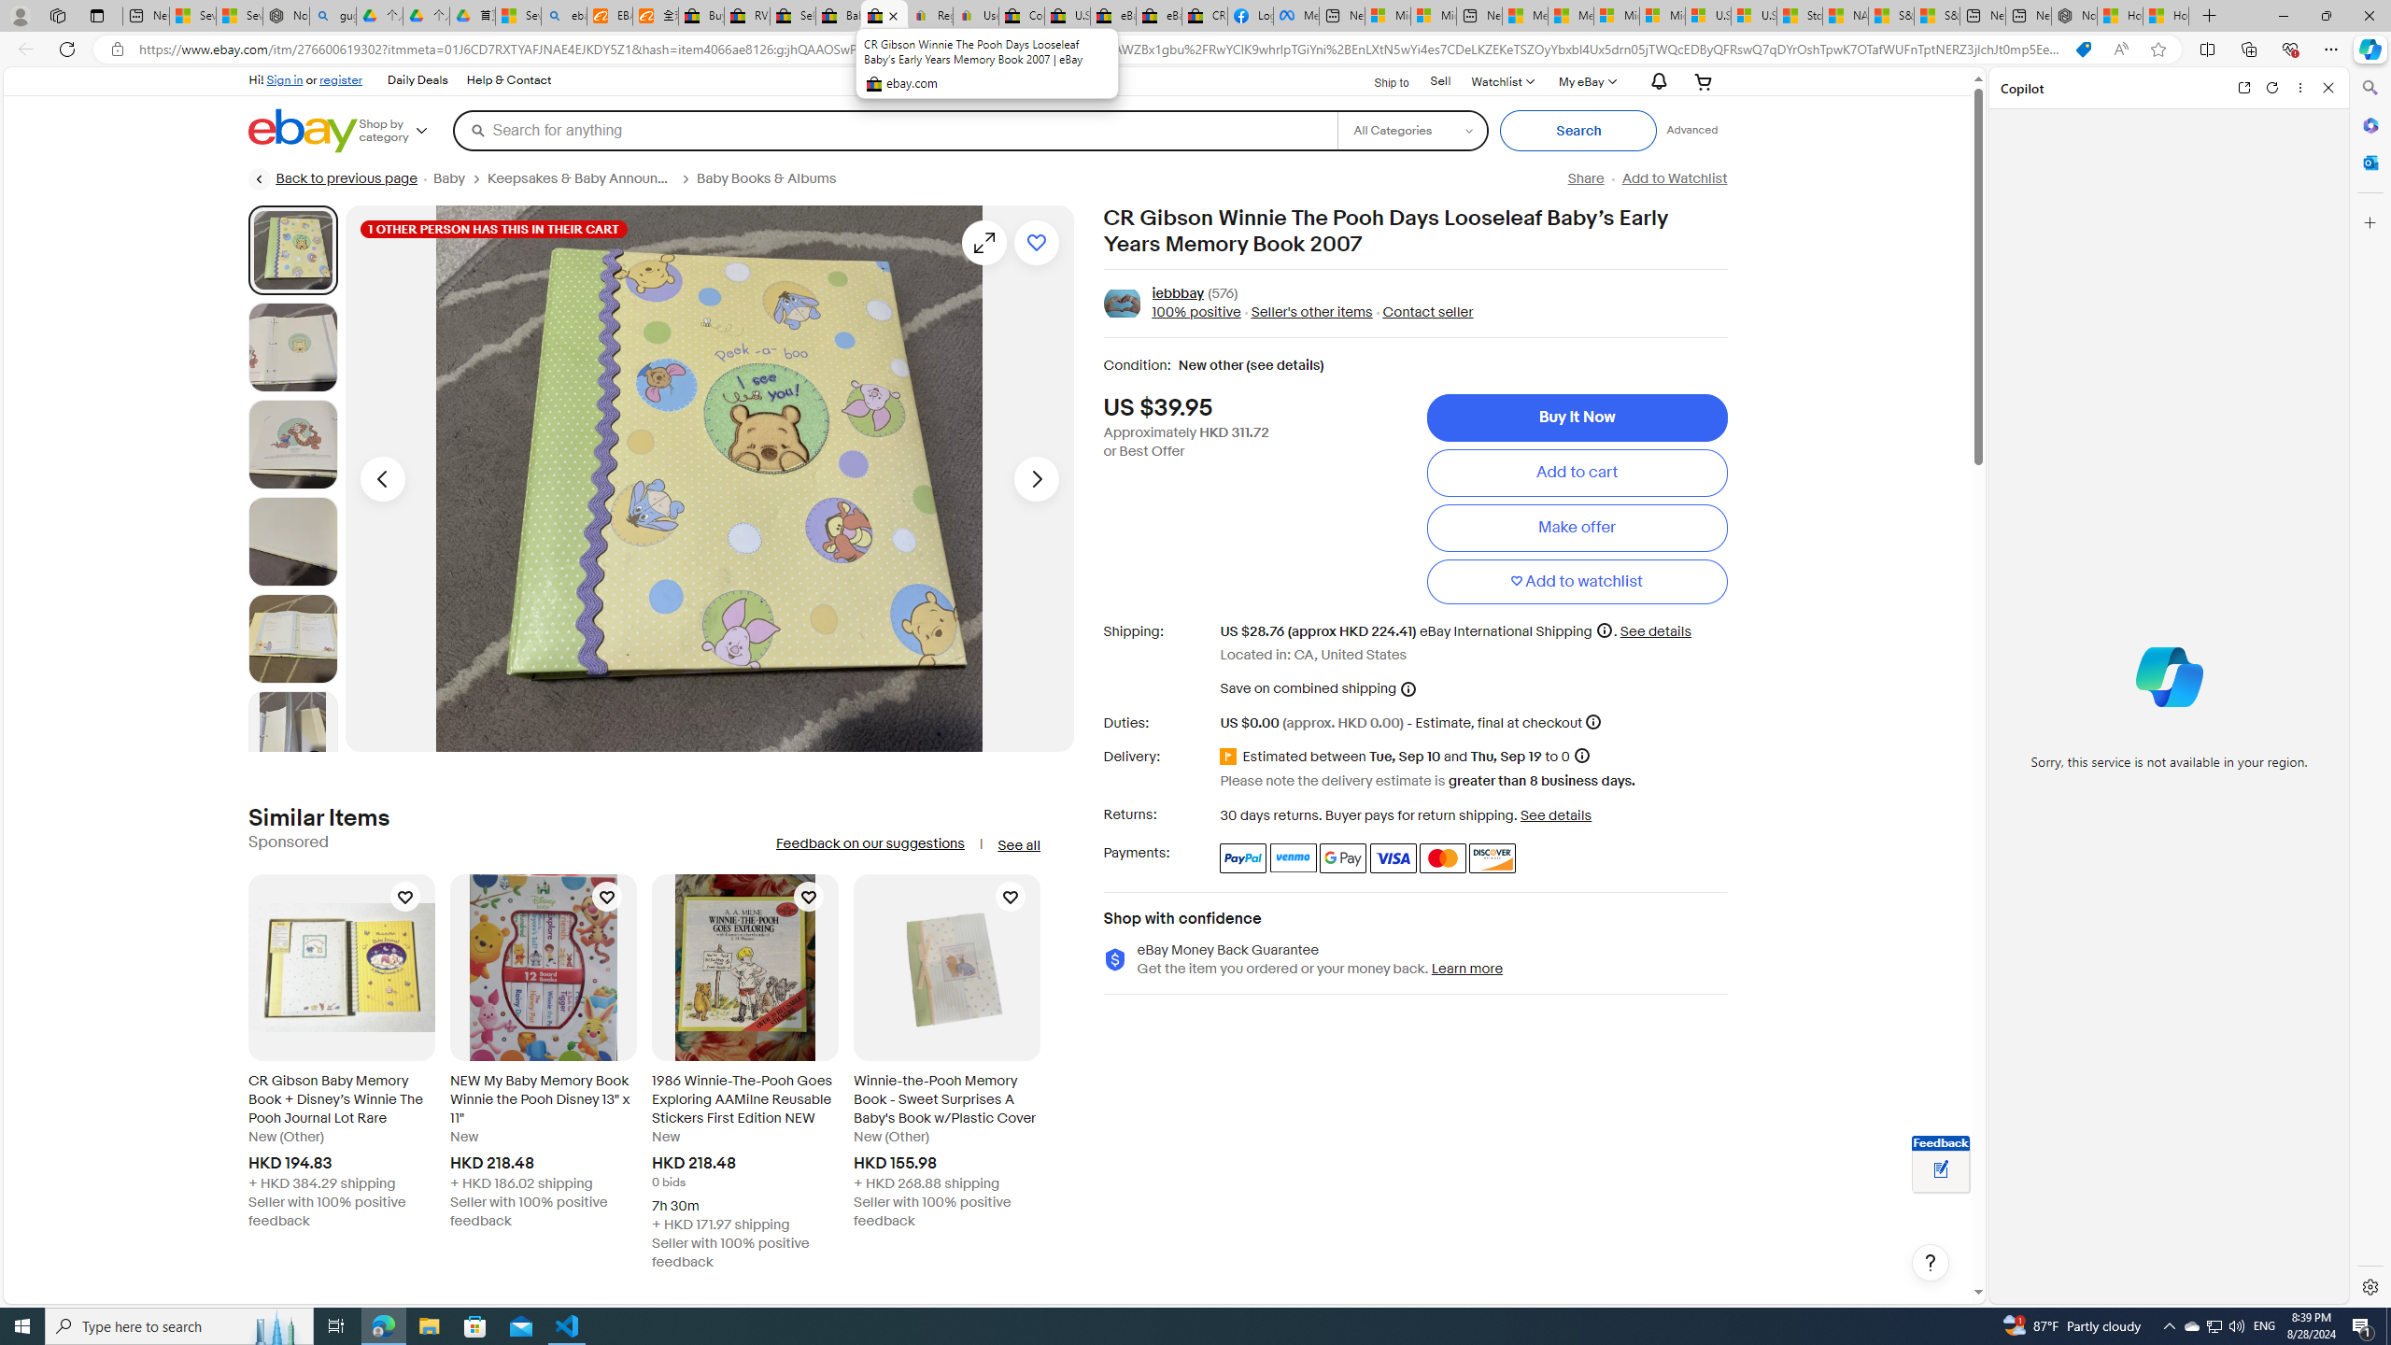 The image size is (2391, 1345). What do you see at coordinates (292, 250) in the screenshot?
I see `Picture 1 of 22` at bounding box center [292, 250].